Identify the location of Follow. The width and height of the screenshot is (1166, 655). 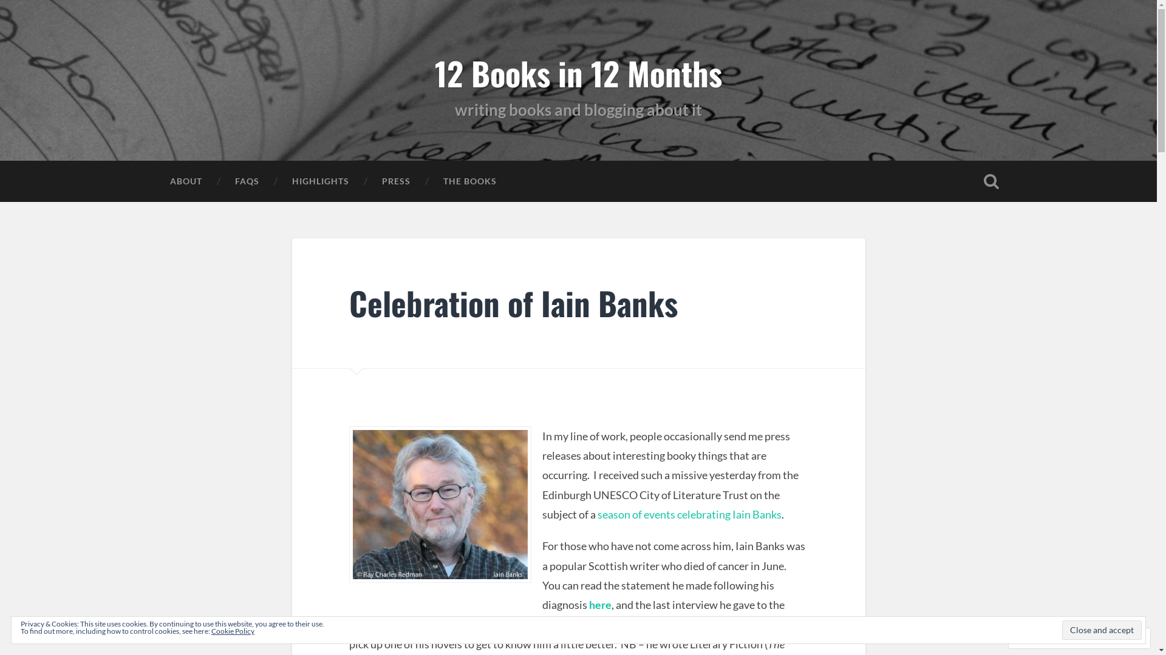
(1100, 638).